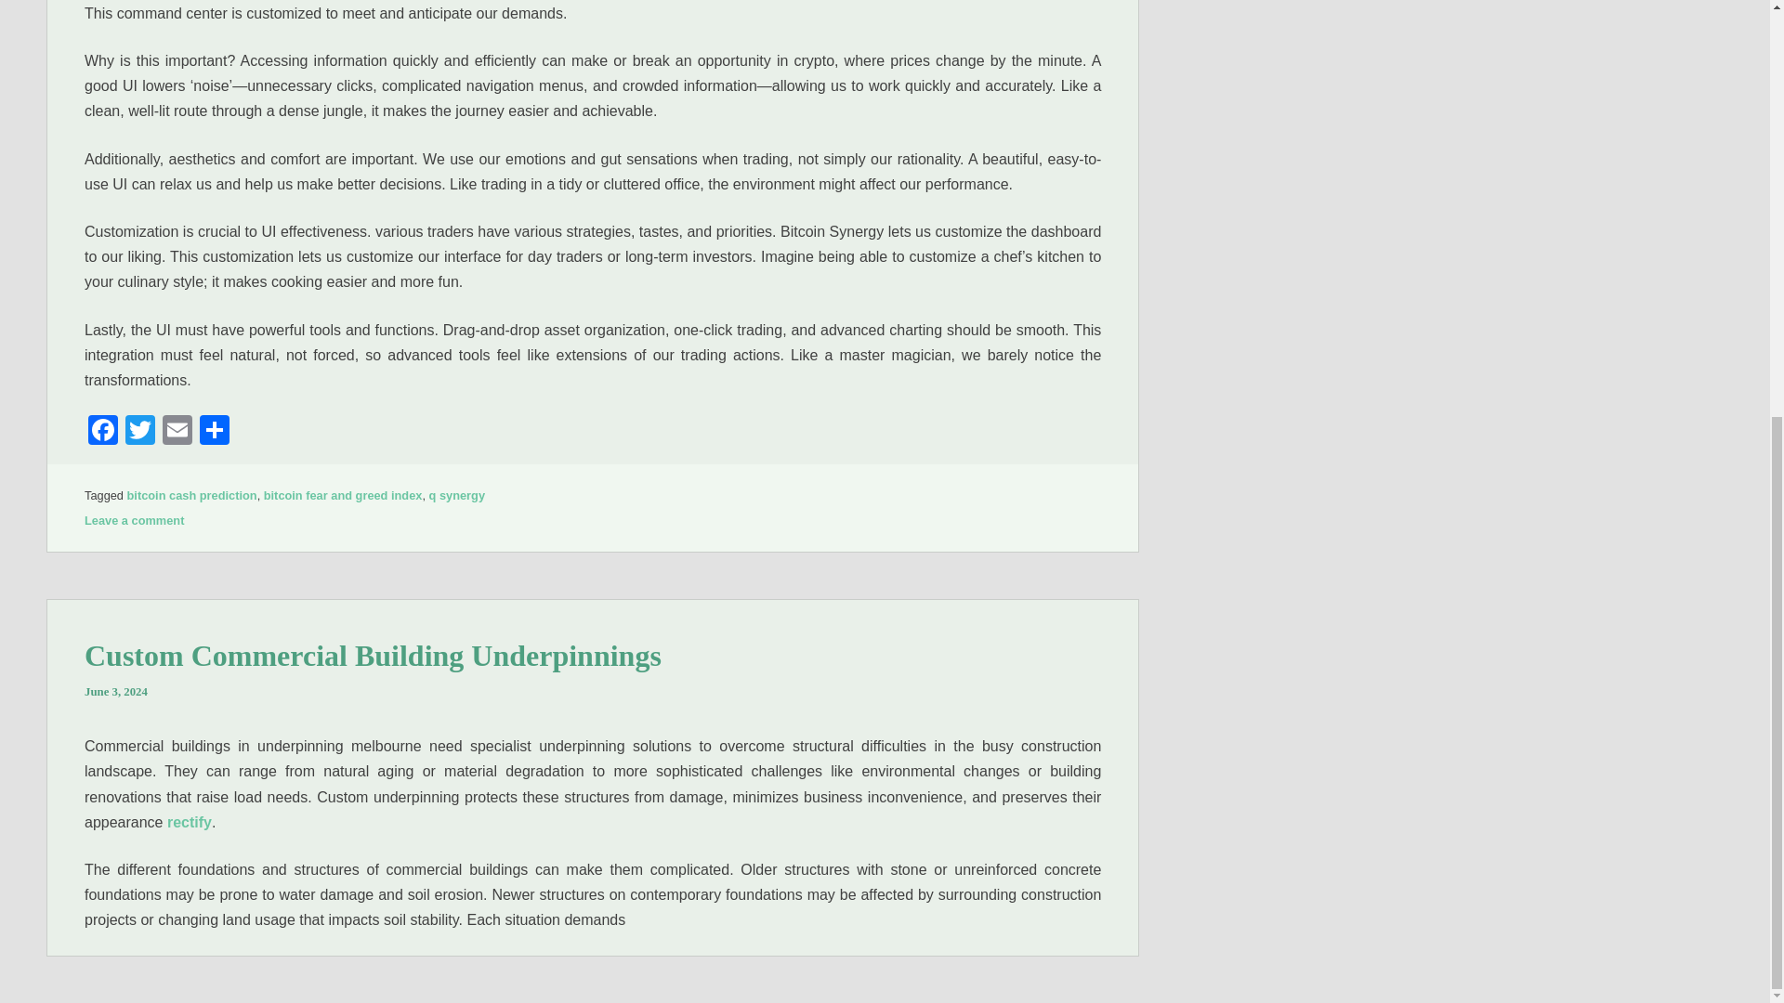 The image size is (1784, 1003). What do you see at coordinates (115, 691) in the screenshot?
I see `June 3, 2024` at bounding box center [115, 691].